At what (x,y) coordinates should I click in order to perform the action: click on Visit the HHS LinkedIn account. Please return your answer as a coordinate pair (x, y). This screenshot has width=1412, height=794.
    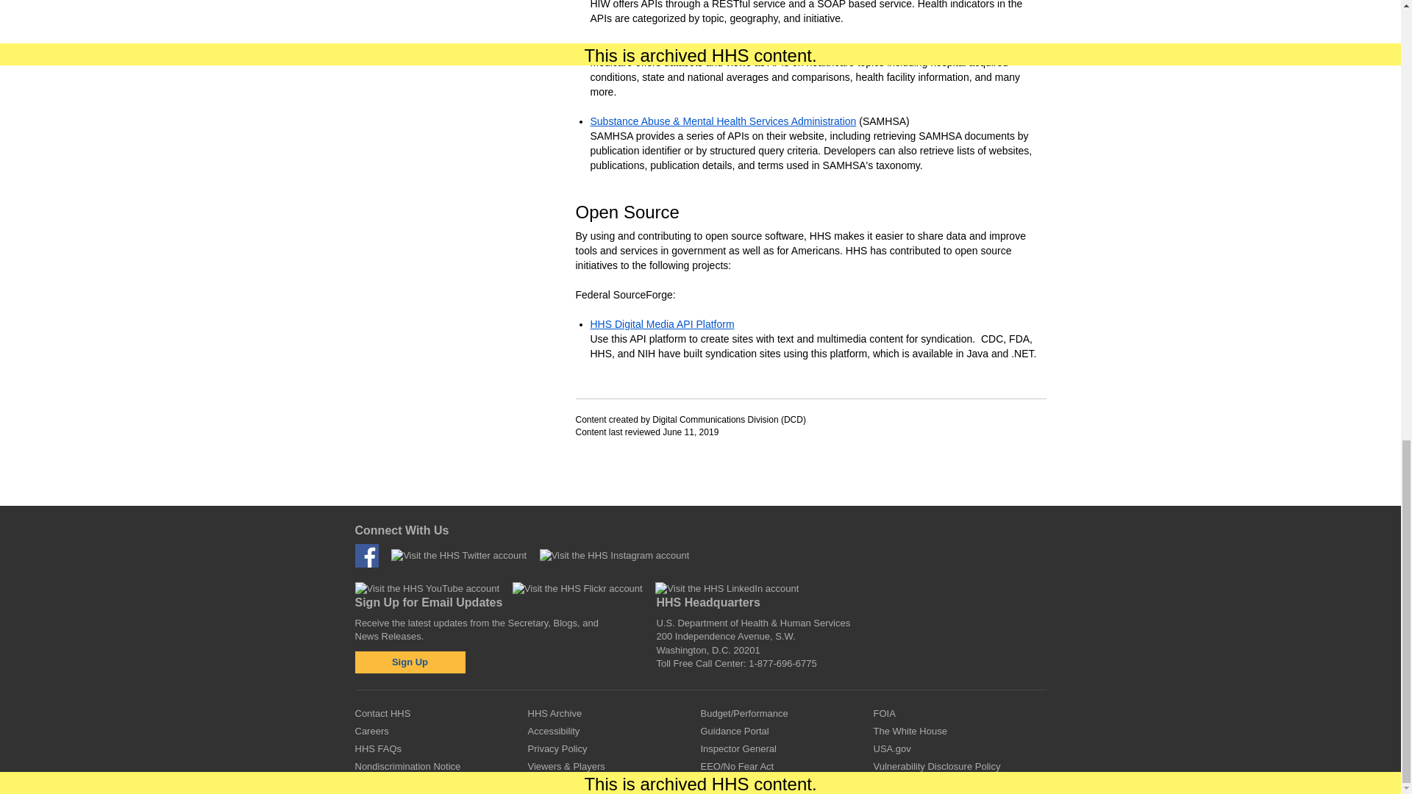
    Looking at the image, I should click on (727, 589).